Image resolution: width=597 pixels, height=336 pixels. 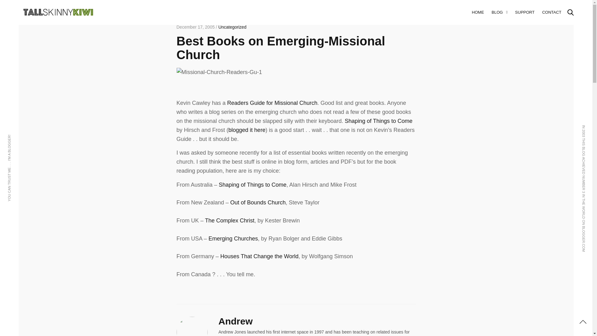 I want to click on Out of Bounds Church, so click(x=258, y=202).